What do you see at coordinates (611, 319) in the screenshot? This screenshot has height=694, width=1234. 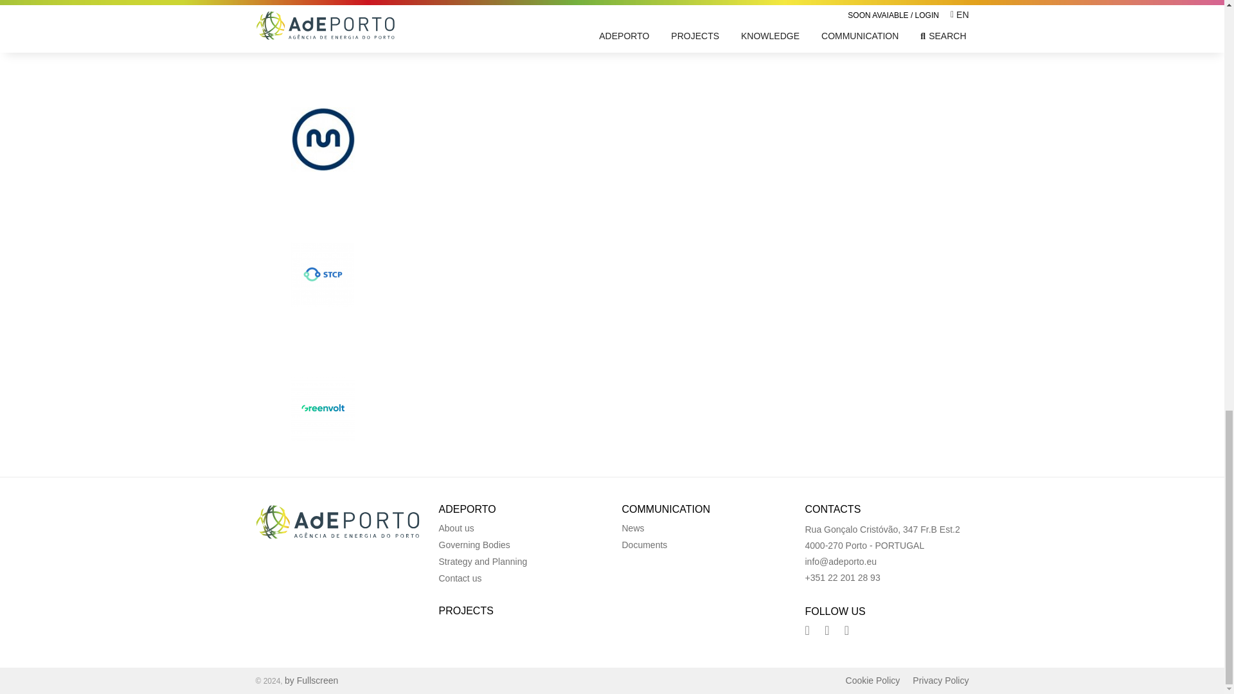 I see `Renewable electricity in Mainland Portugal` at bounding box center [611, 319].